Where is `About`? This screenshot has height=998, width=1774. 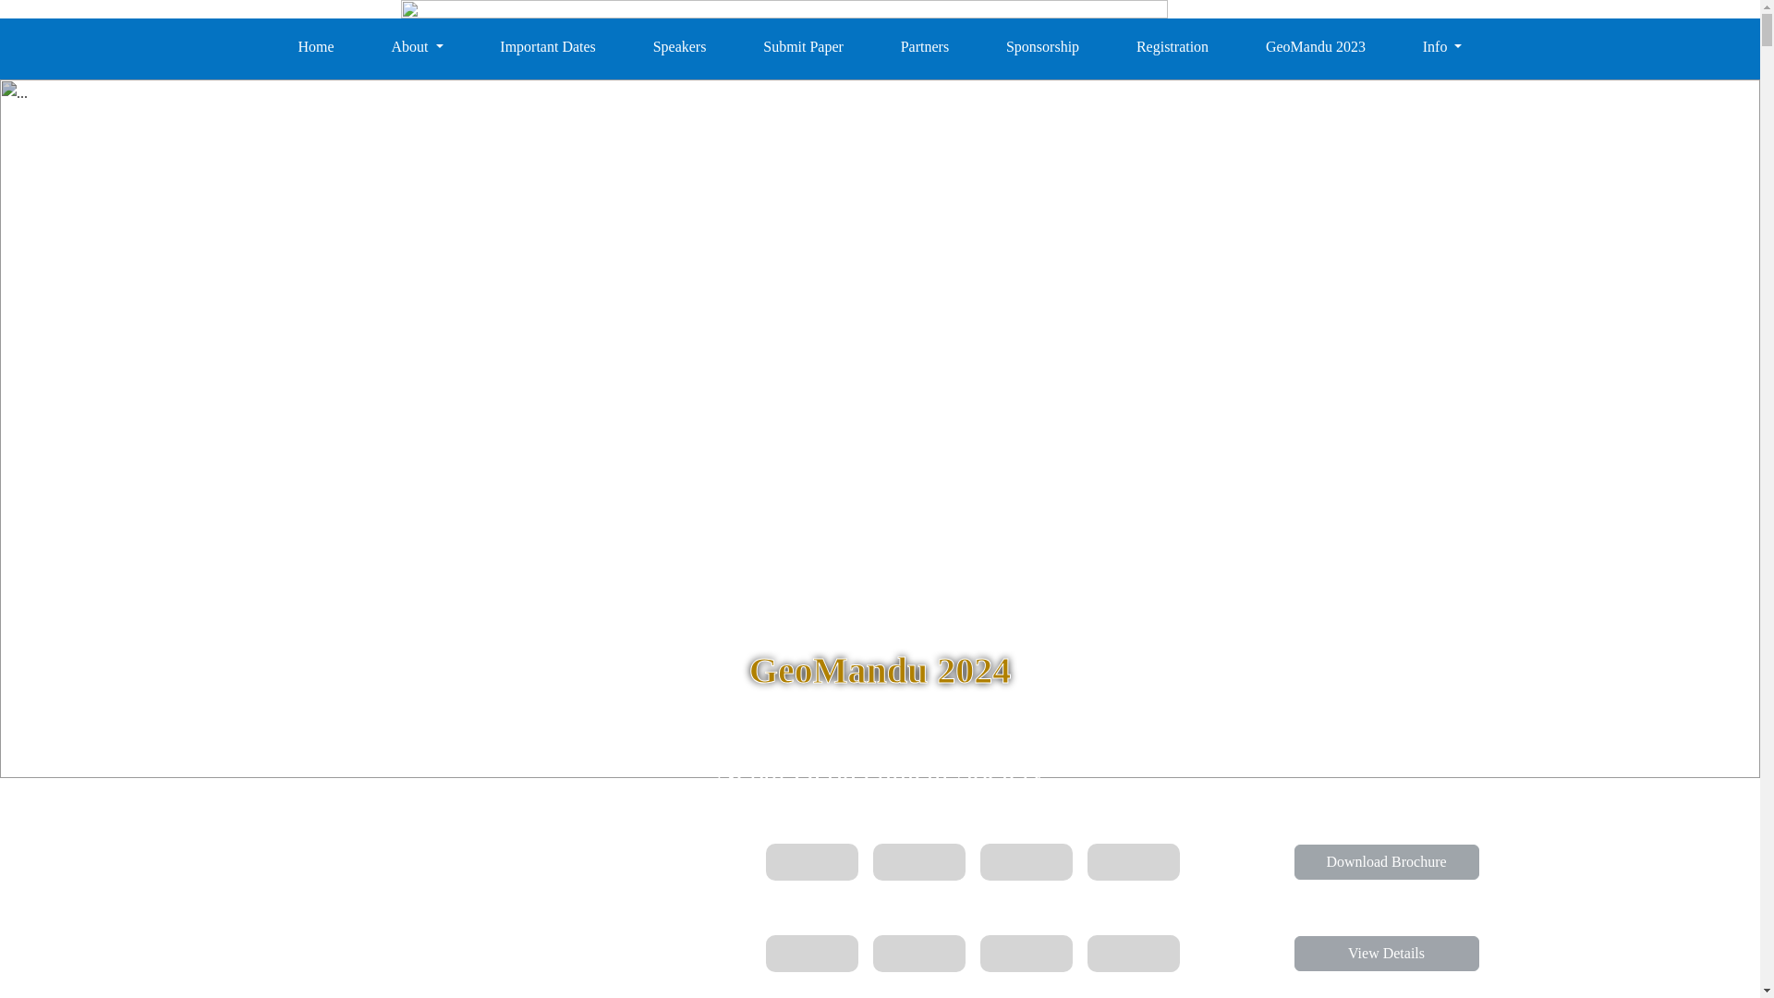
About is located at coordinates (416, 48).